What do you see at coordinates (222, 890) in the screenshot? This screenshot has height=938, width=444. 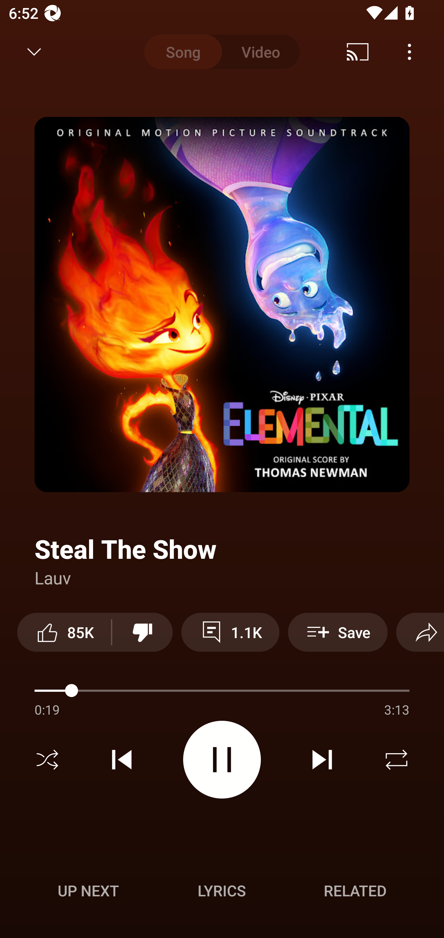 I see `Lyrics LYRICS` at bounding box center [222, 890].